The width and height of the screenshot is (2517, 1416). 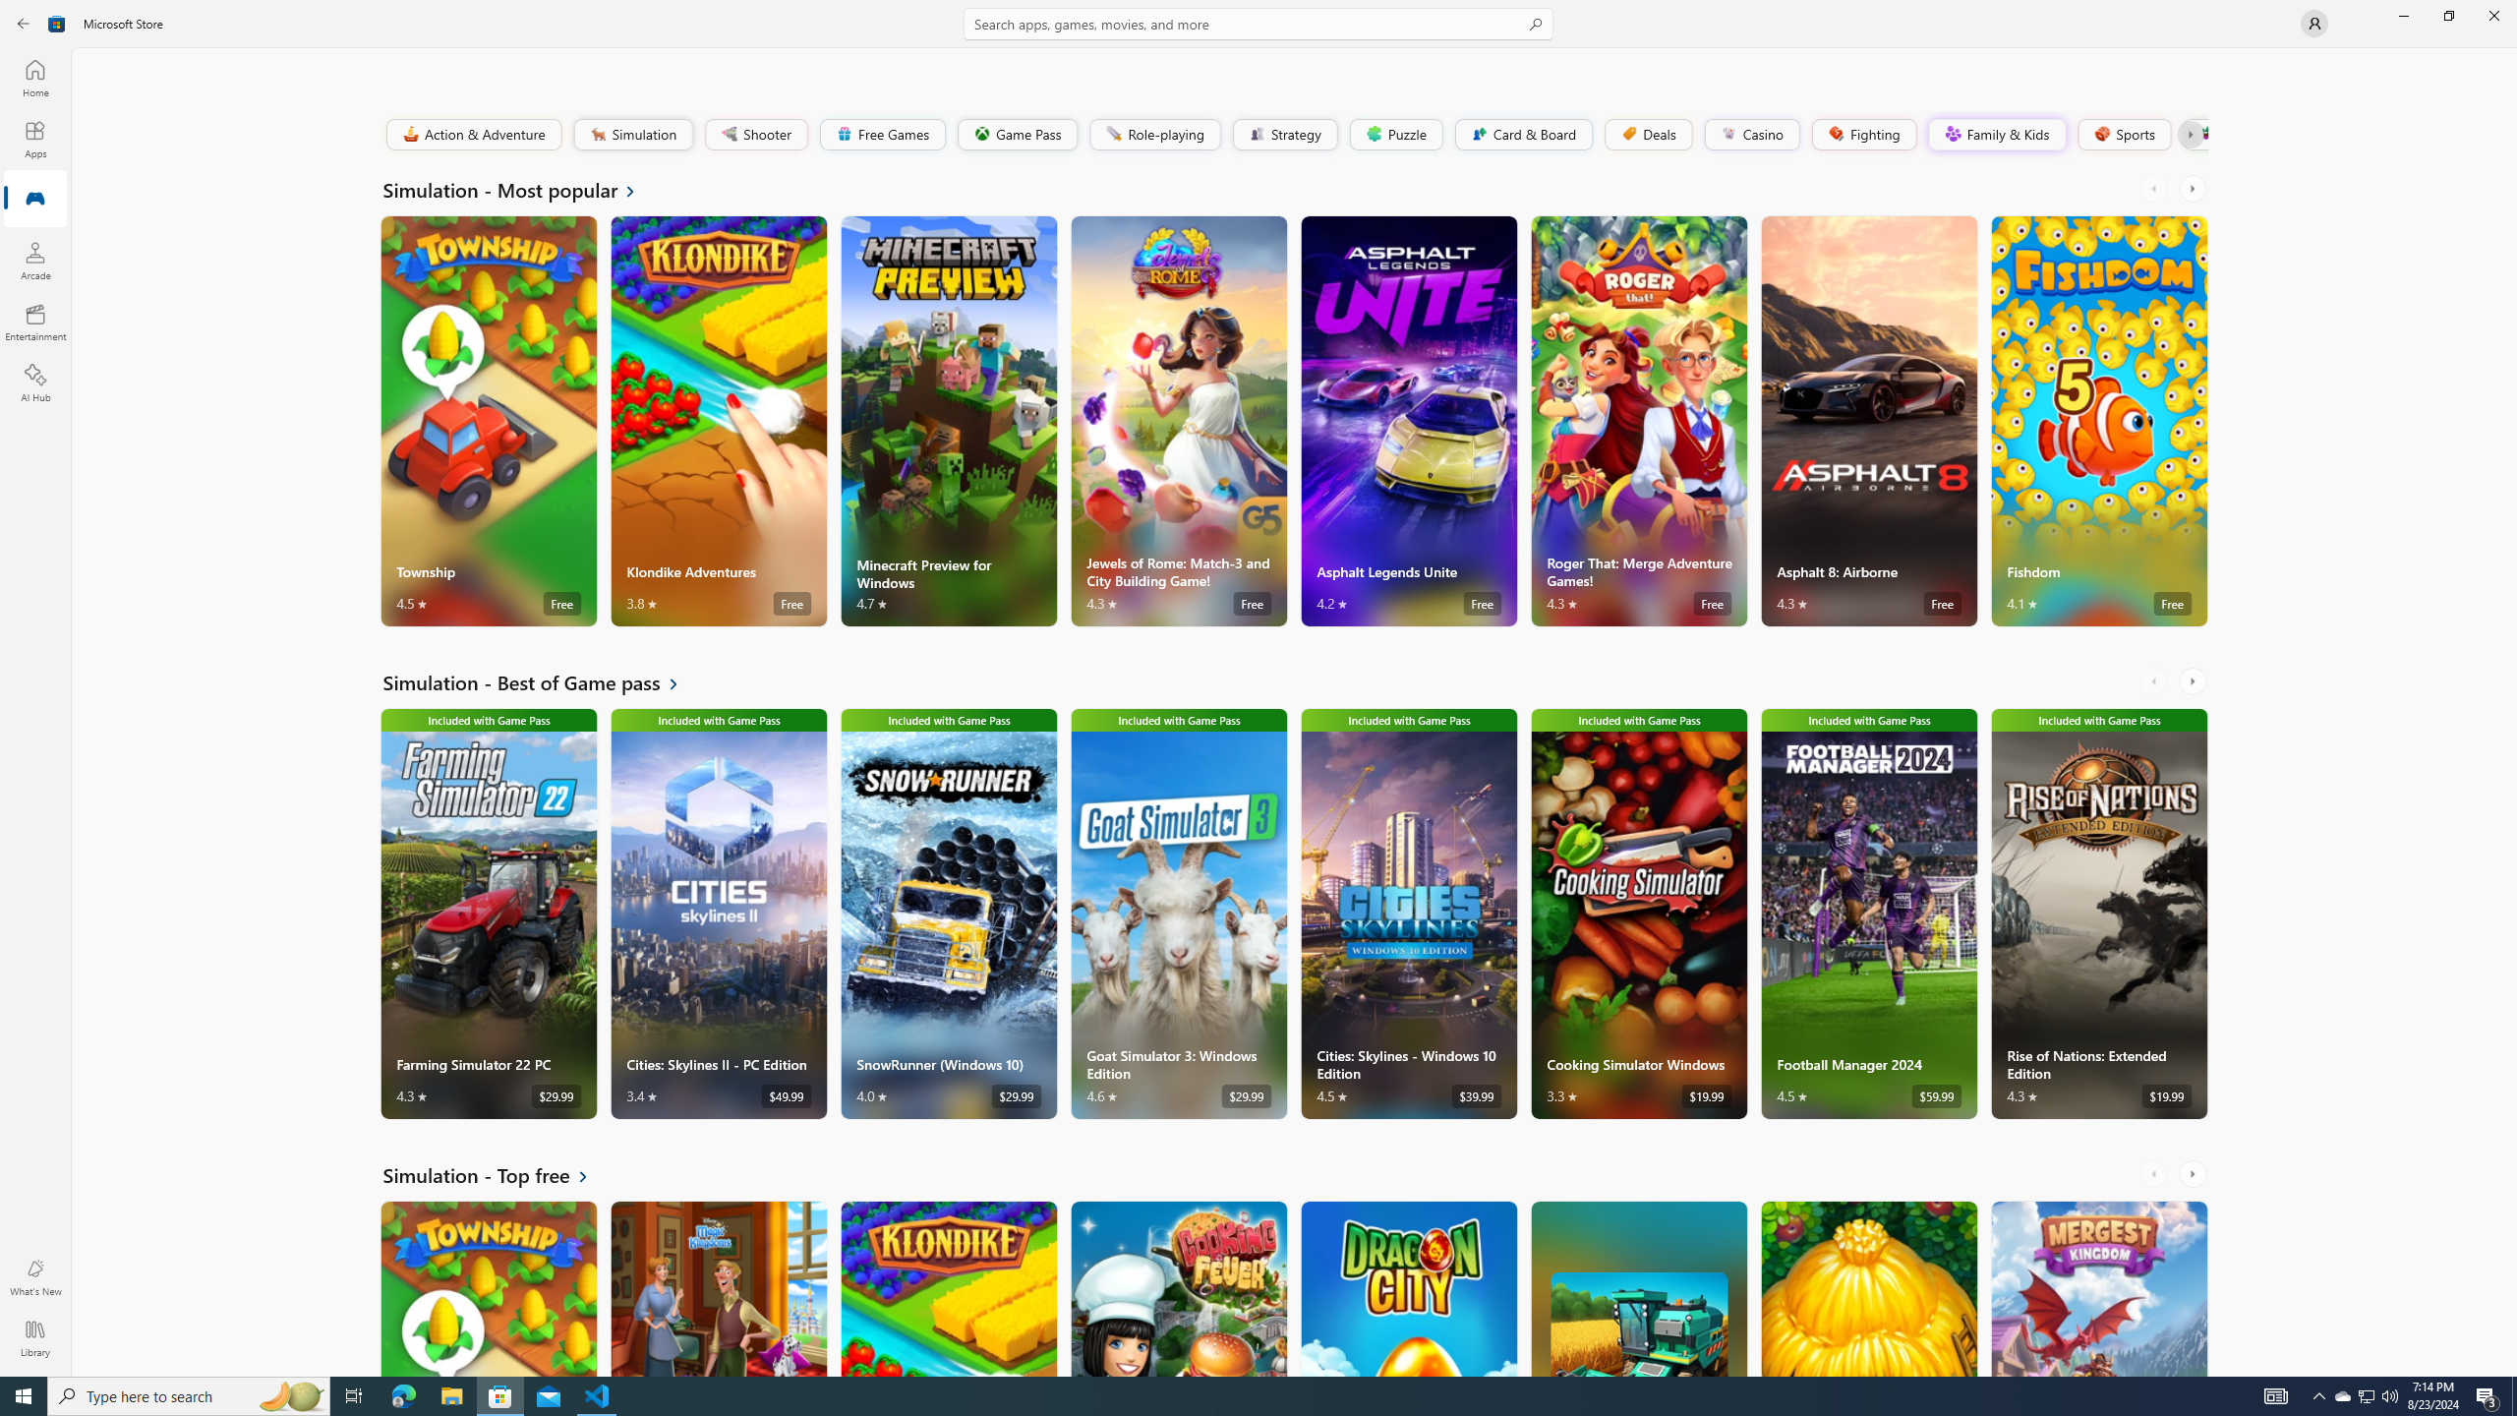 I want to click on Fishdom. Average rating of 4.1 out of five stars. Free  , so click(x=2098, y=421).